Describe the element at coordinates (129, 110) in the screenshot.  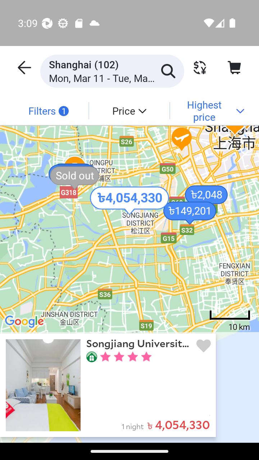
I see `Price` at that location.